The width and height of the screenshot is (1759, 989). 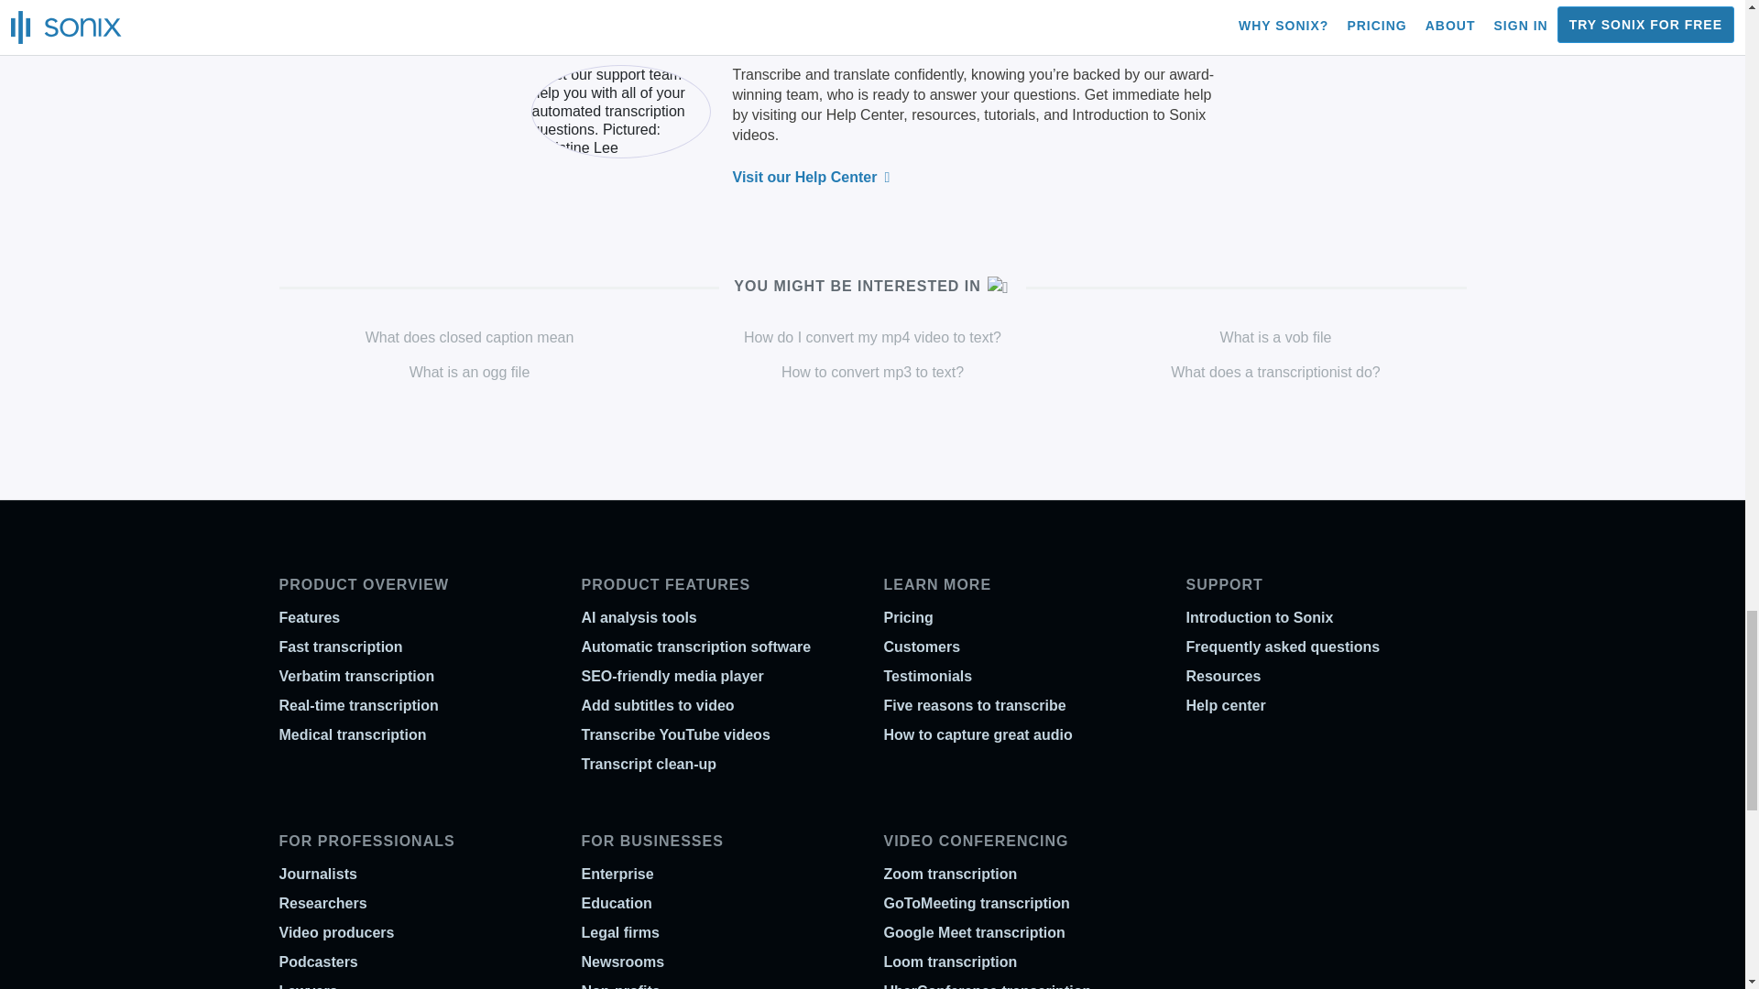 I want to click on What does a transcriptionist do?, so click(x=1275, y=372).